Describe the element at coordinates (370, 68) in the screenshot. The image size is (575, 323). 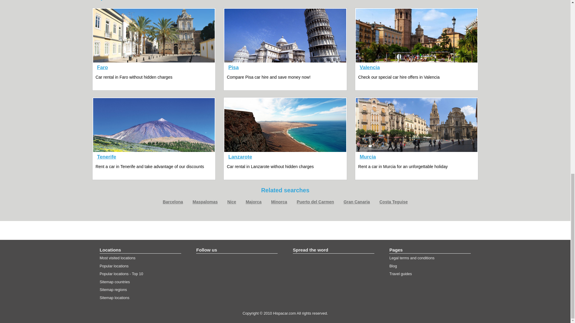
I see `Valencia` at that location.